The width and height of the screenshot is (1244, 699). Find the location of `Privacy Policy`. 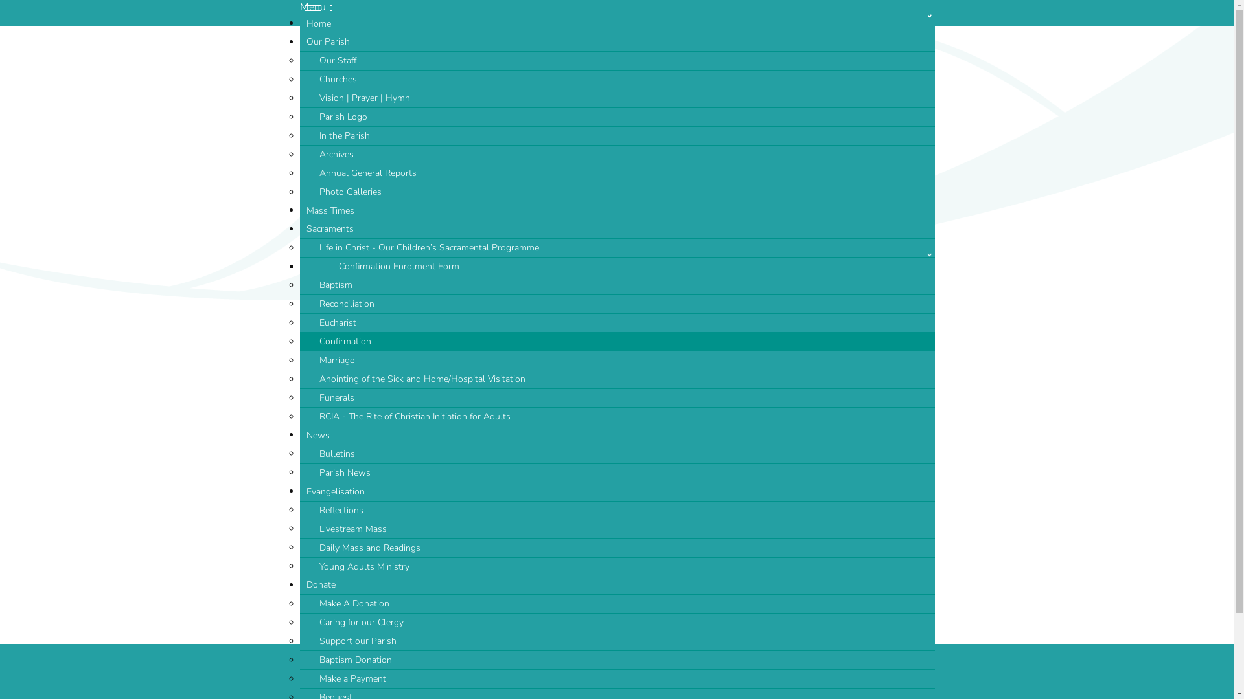

Privacy Policy is located at coordinates (381, 673).